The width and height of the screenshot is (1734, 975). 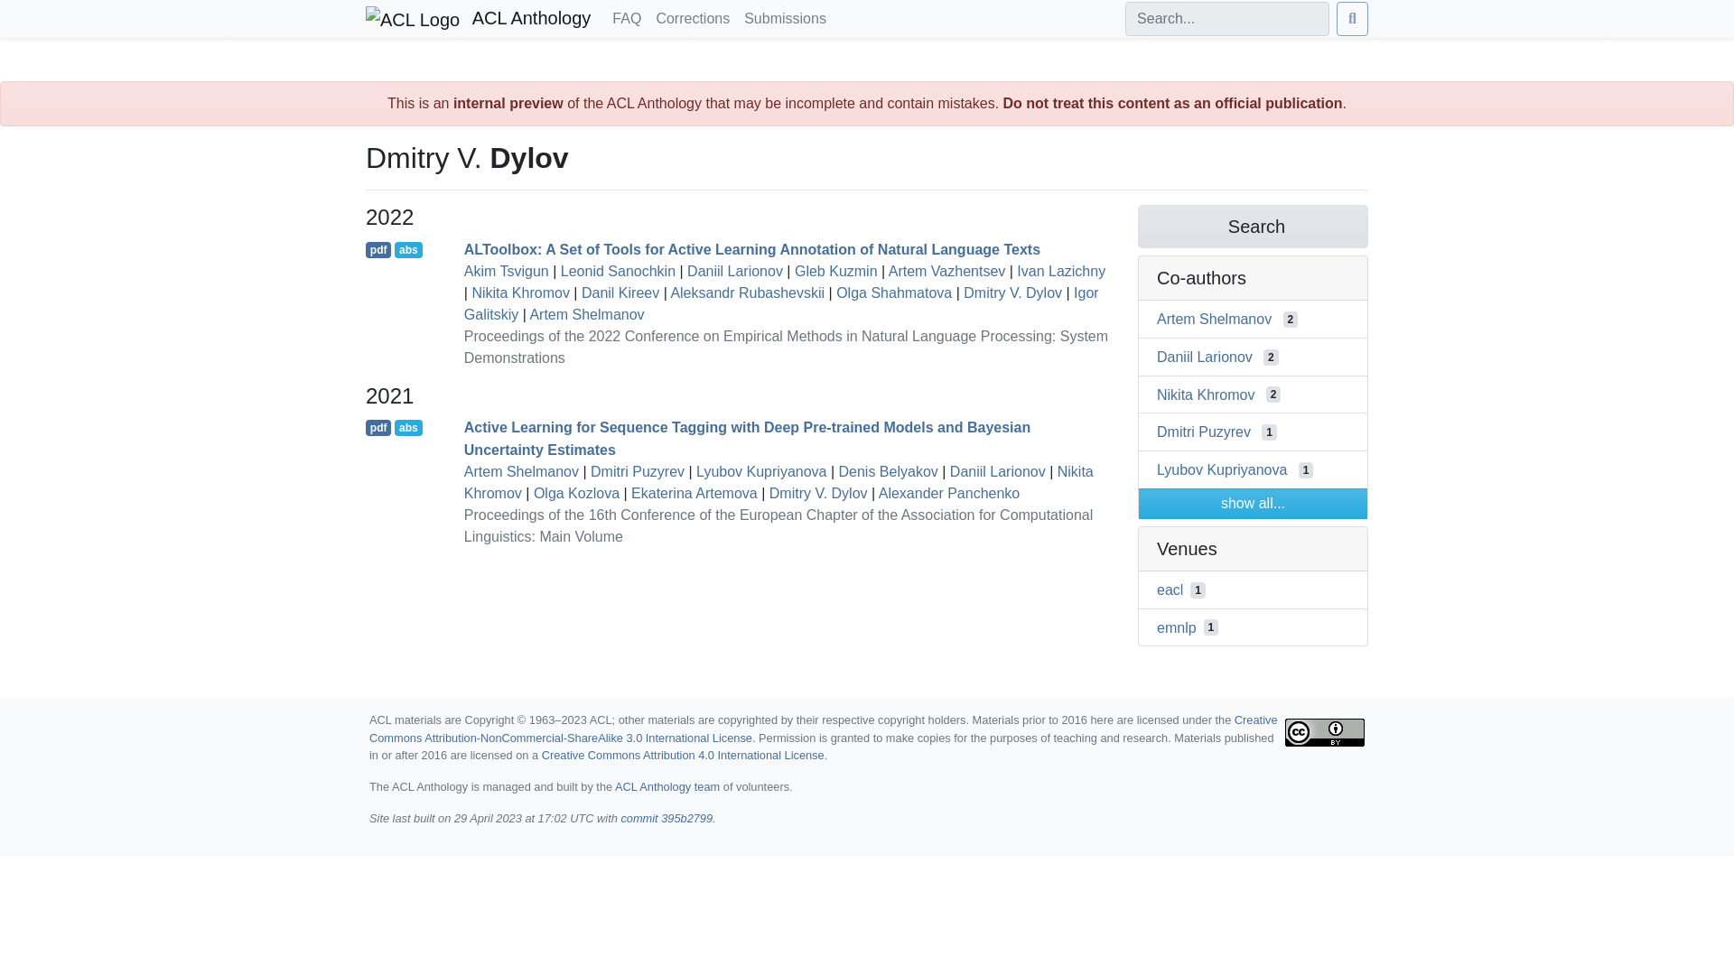 What do you see at coordinates (520, 292) in the screenshot?
I see `Nikita Khromov` at bounding box center [520, 292].